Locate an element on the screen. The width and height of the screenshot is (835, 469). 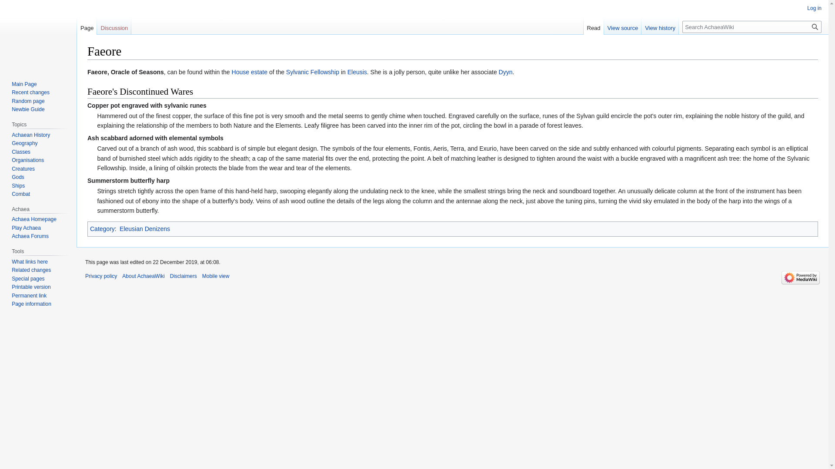
Discussion is located at coordinates (114, 26).